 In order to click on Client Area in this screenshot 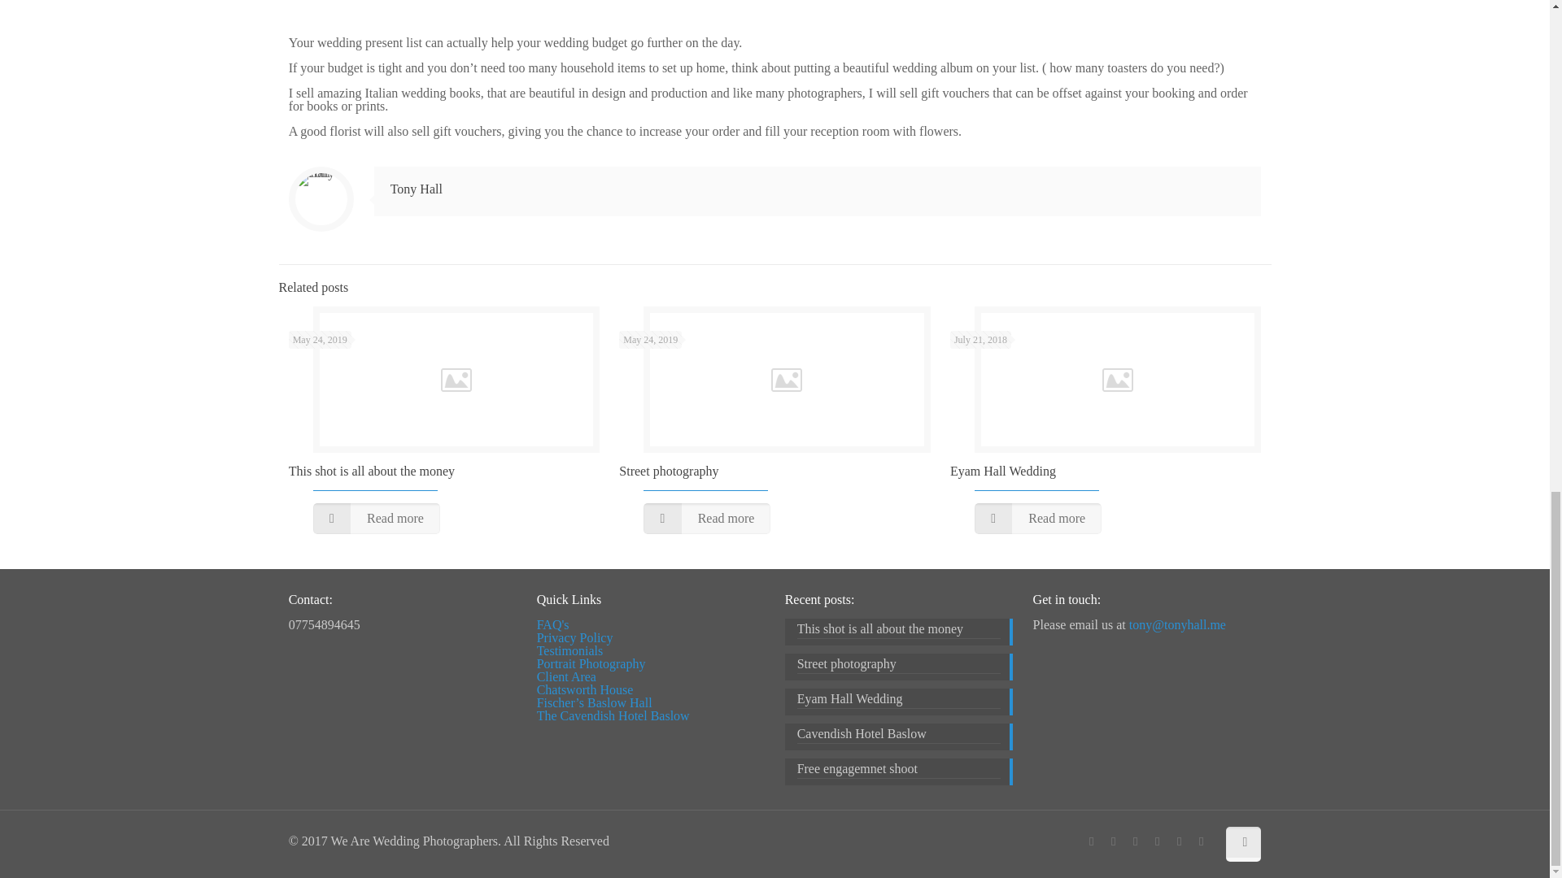, I will do `click(566, 676)`.